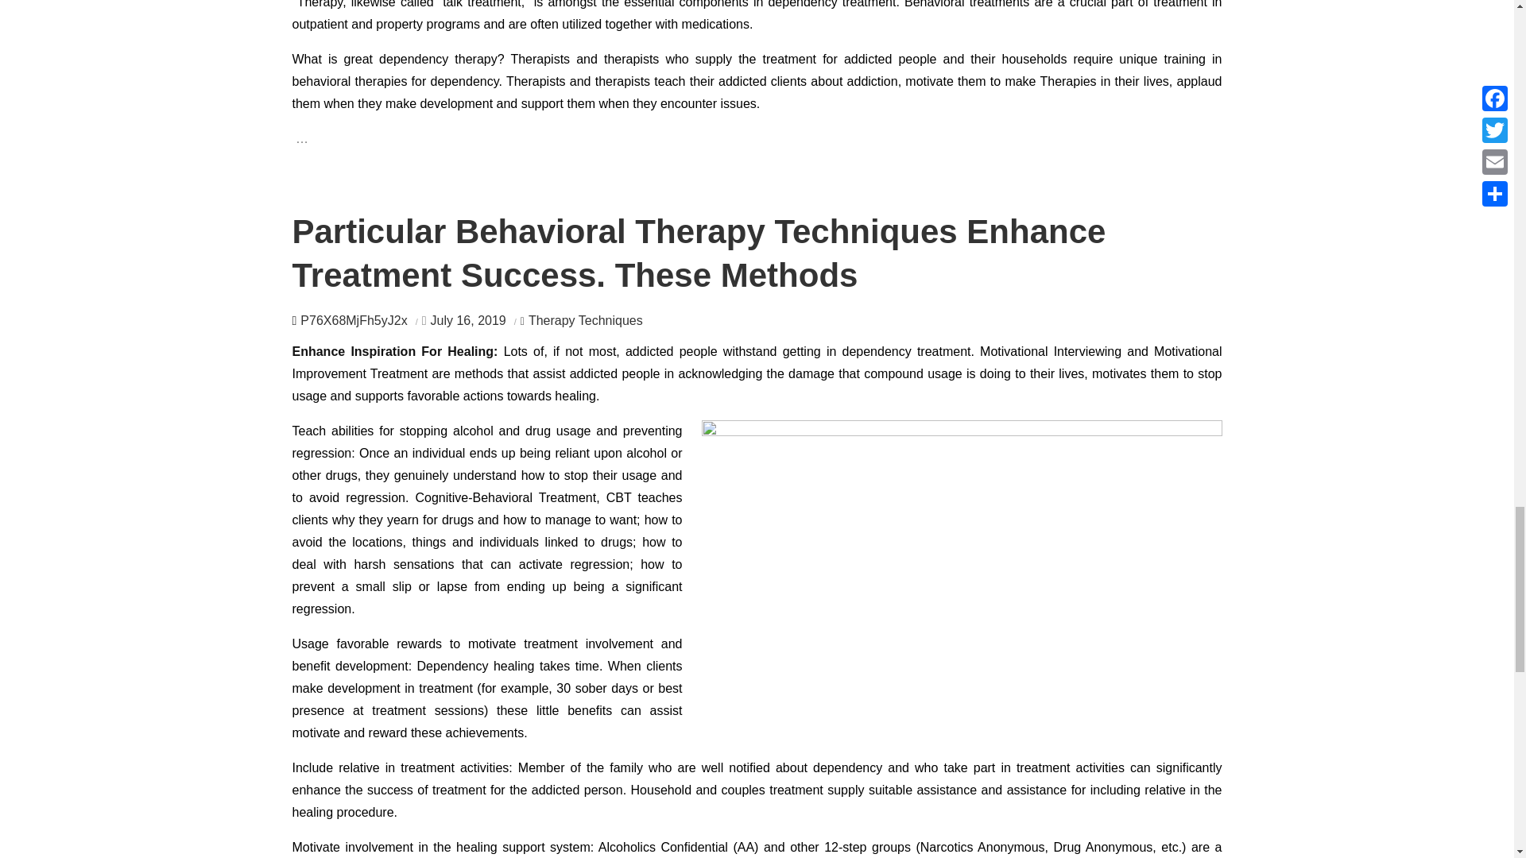  What do you see at coordinates (354, 320) in the screenshot?
I see `P76X68MjFh5yJ2x` at bounding box center [354, 320].